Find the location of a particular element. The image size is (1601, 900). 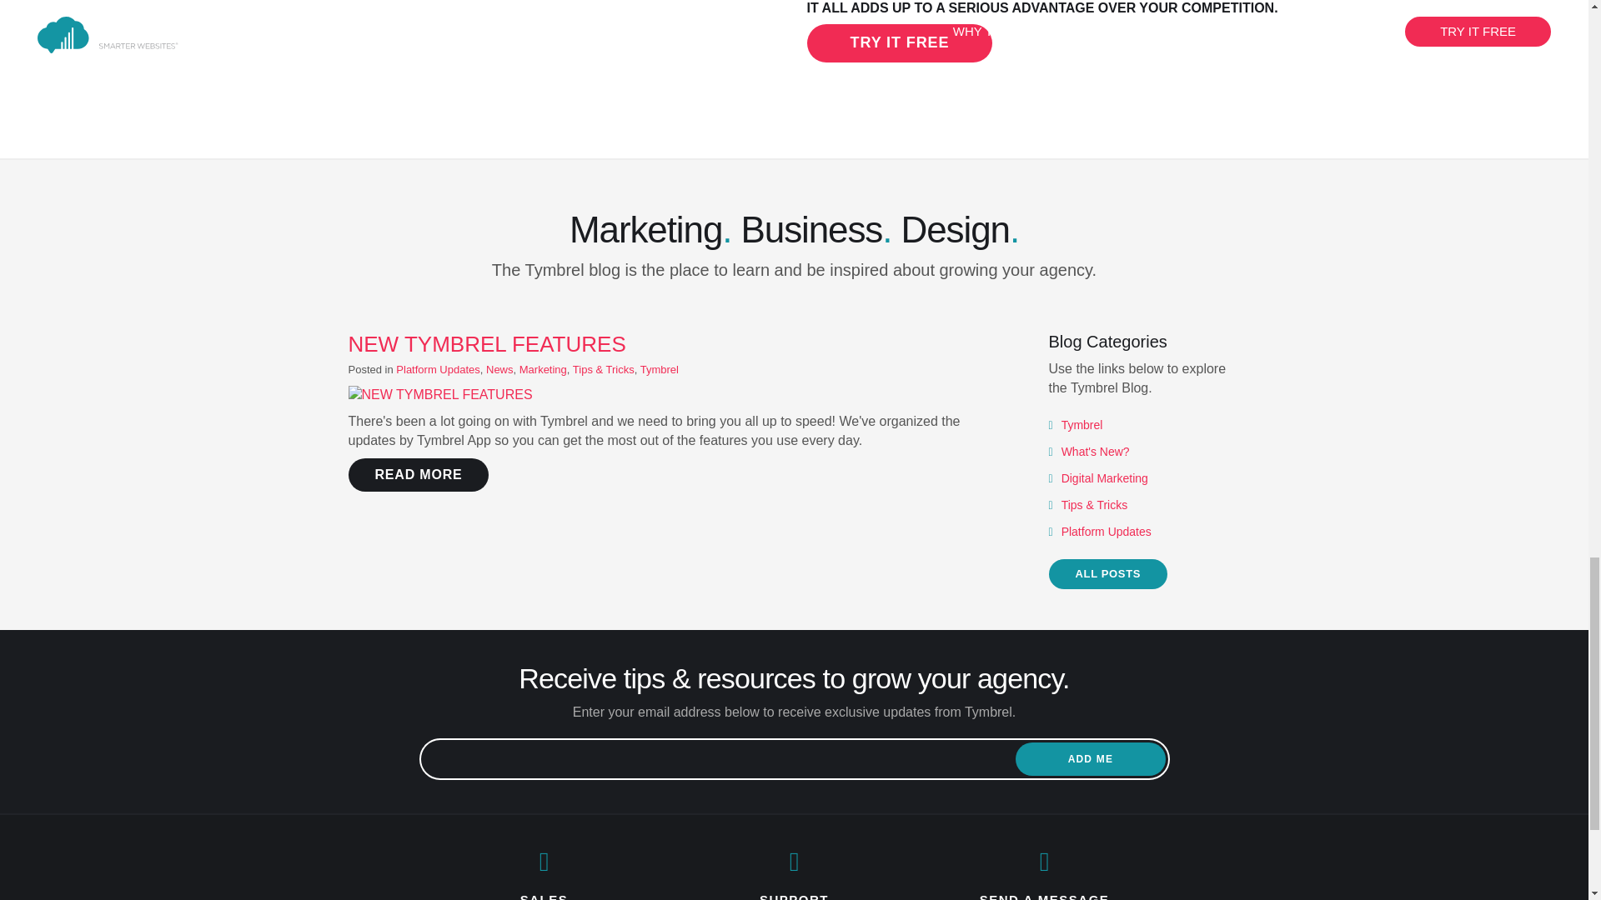

READ MORE is located at coordinates (419, 474).